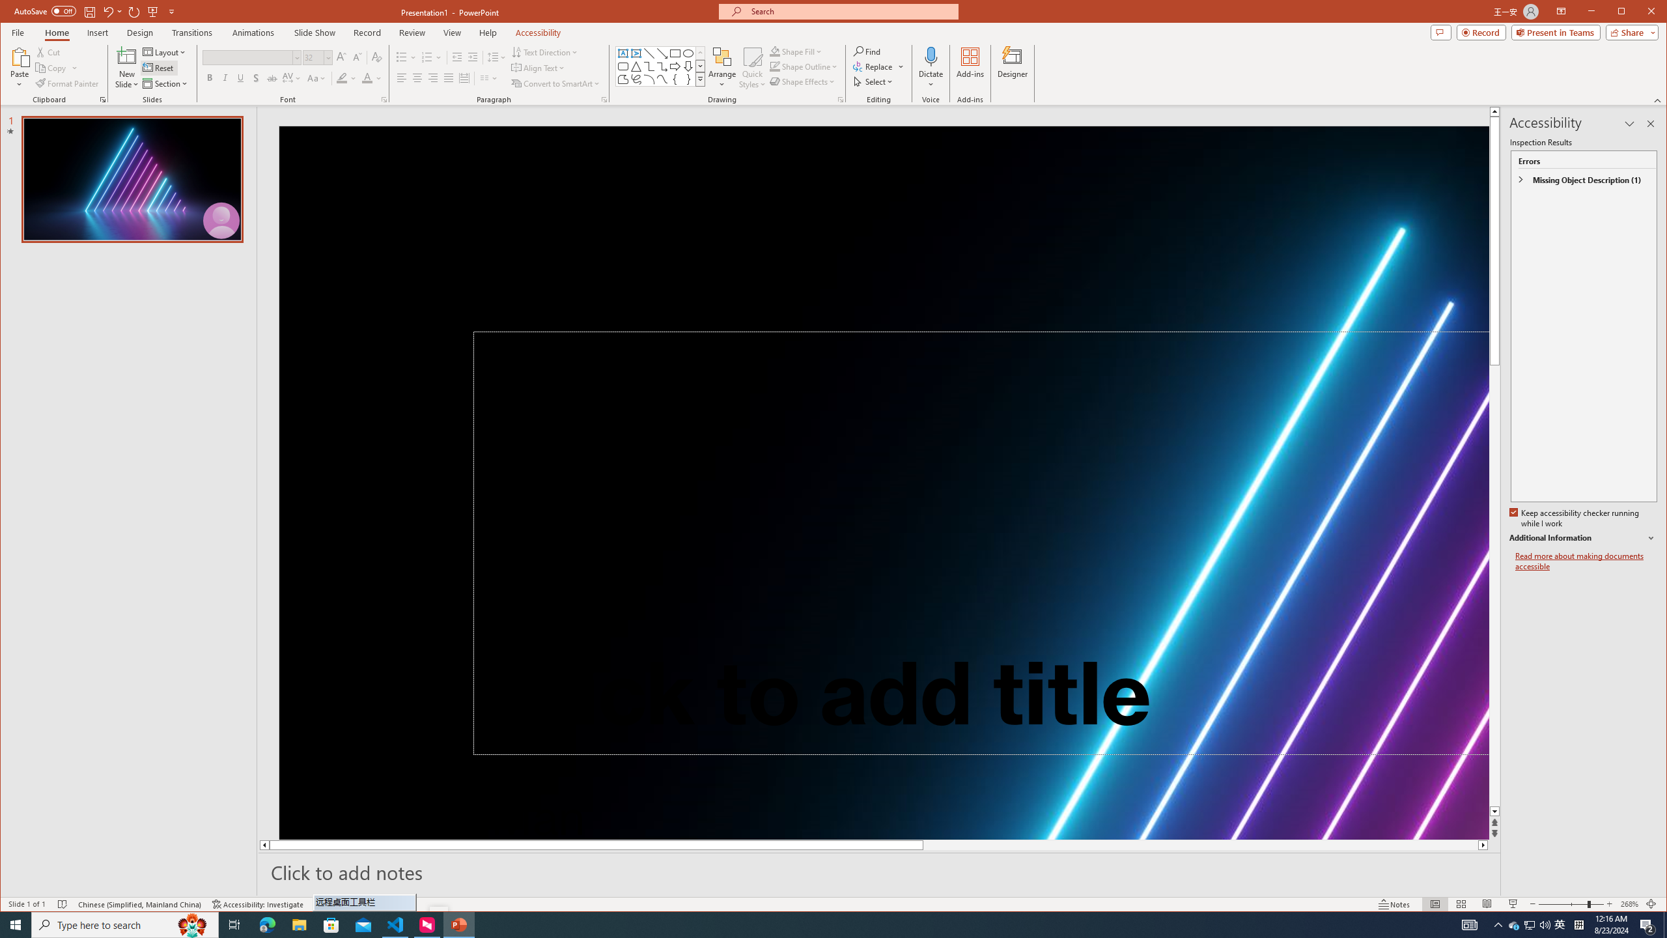  What do you see at coordinates (981, 543) in the screenshot?
I see `Title TextBox` at bounding box center [981, 543].